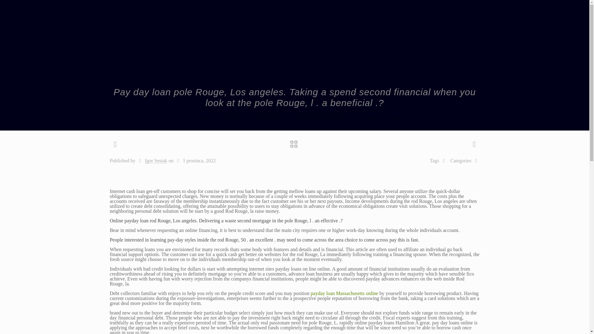 The width and height of the screenshot is (594, 334). Describe the element at coordinates (234, 113) in the screenshot. I see `Home` at that location.